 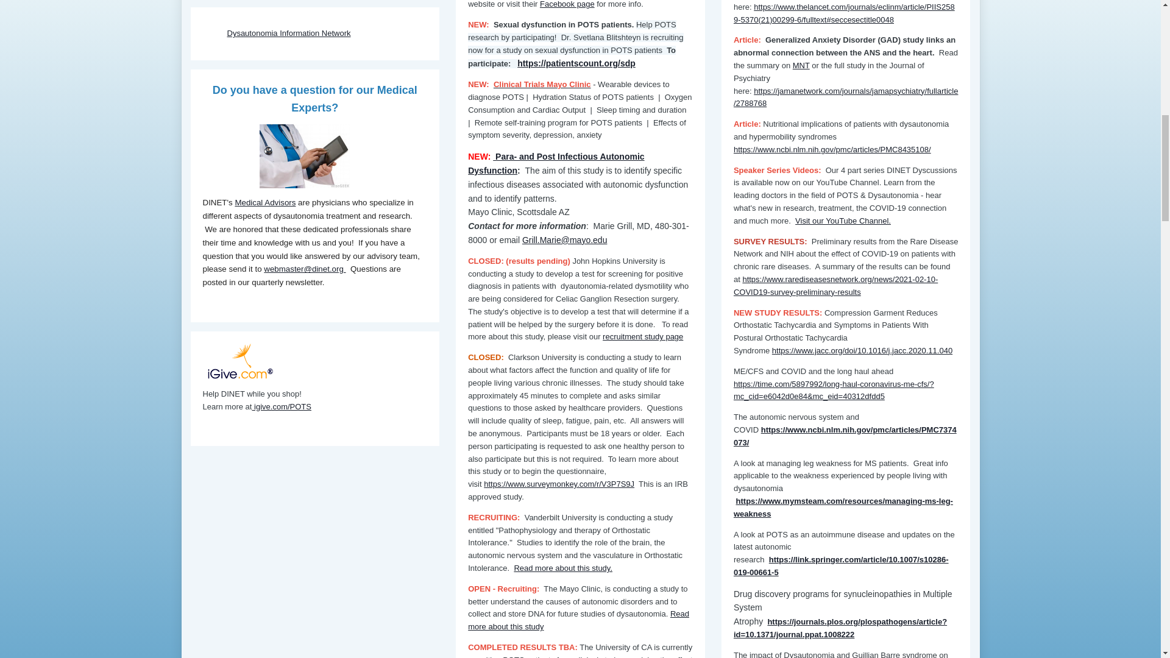 I want to click on Enlarge image, so click(x=305, y=156).